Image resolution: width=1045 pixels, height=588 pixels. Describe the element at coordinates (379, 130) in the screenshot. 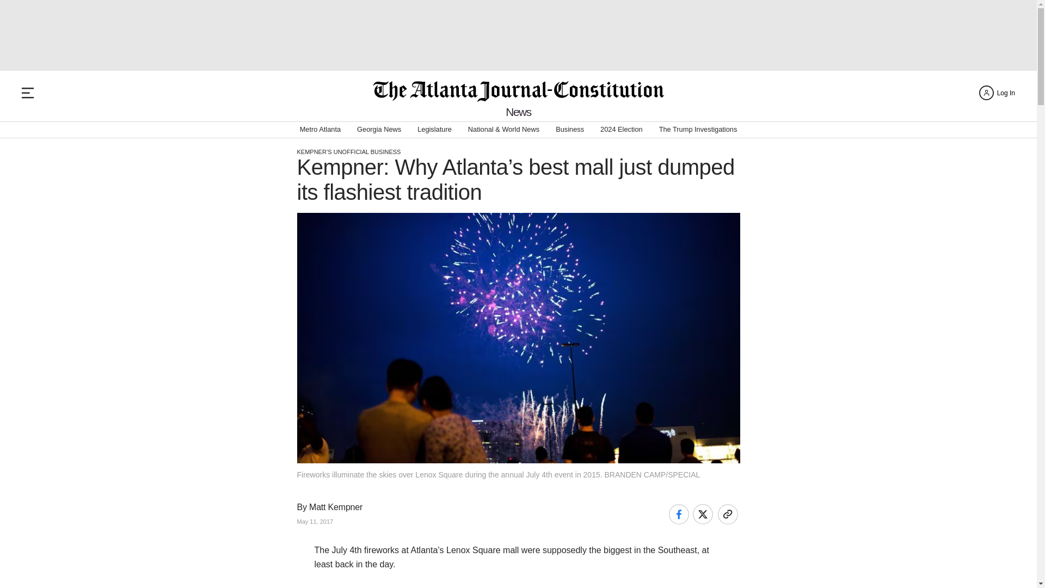

I see `Georgia News` at that location.